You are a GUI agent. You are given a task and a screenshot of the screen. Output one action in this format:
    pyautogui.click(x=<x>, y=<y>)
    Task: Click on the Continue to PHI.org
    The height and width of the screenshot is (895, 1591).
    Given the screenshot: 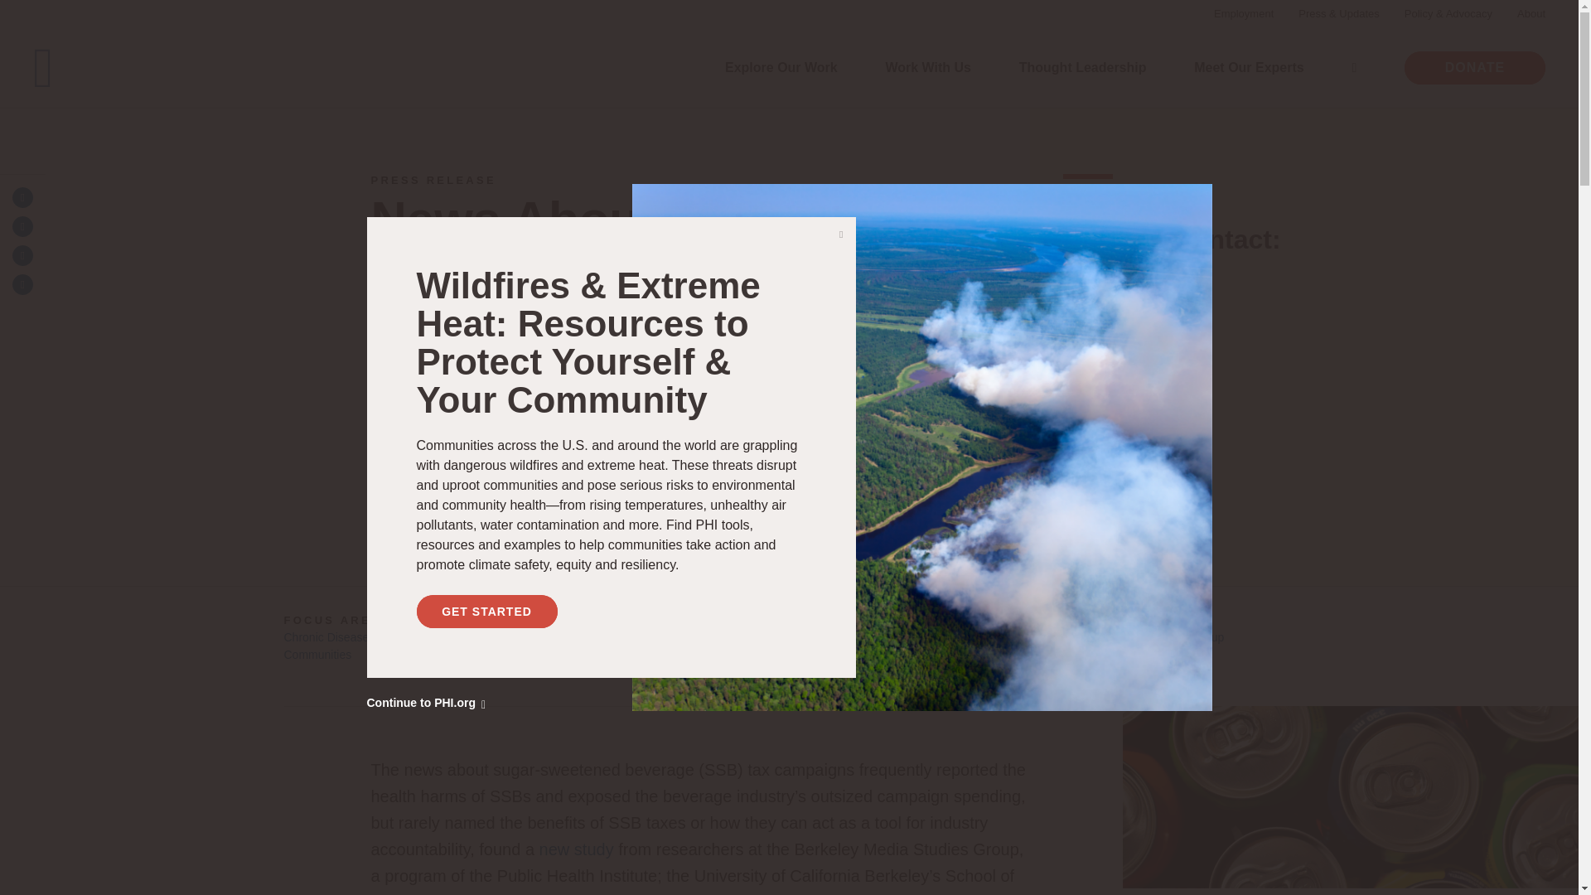 What is the action you would take?
    pyautogui.click(x=425, y=703)
    